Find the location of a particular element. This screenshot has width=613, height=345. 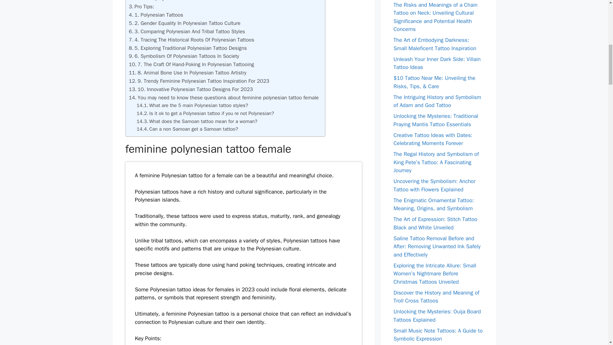

Pro Tips: is located at coordinates (144, 6).